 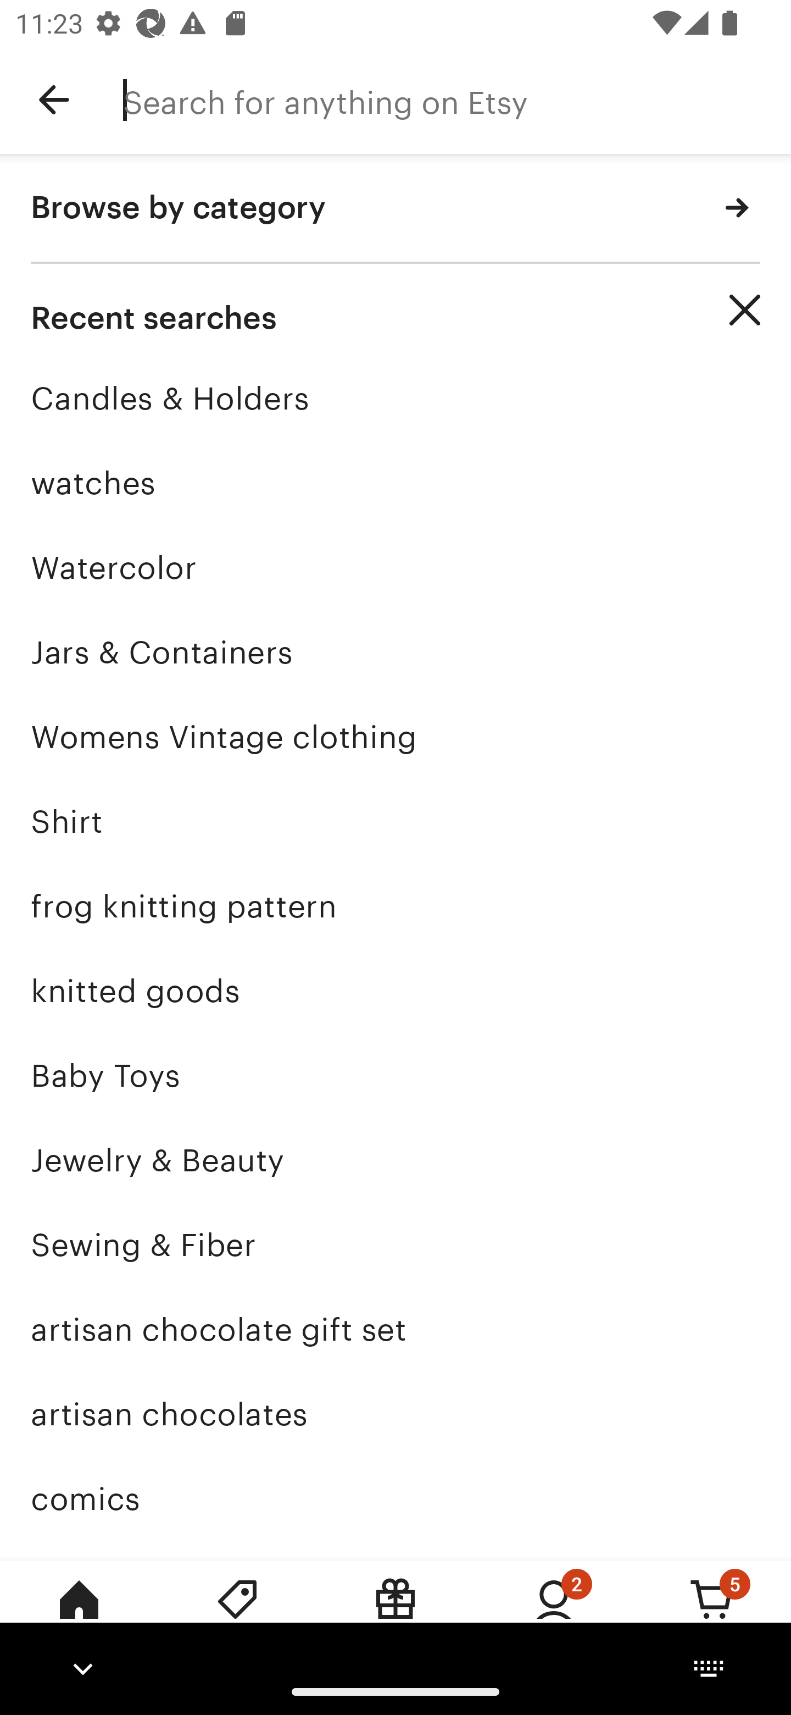 I want to click on knitted goods, so click(x=396, y=991).